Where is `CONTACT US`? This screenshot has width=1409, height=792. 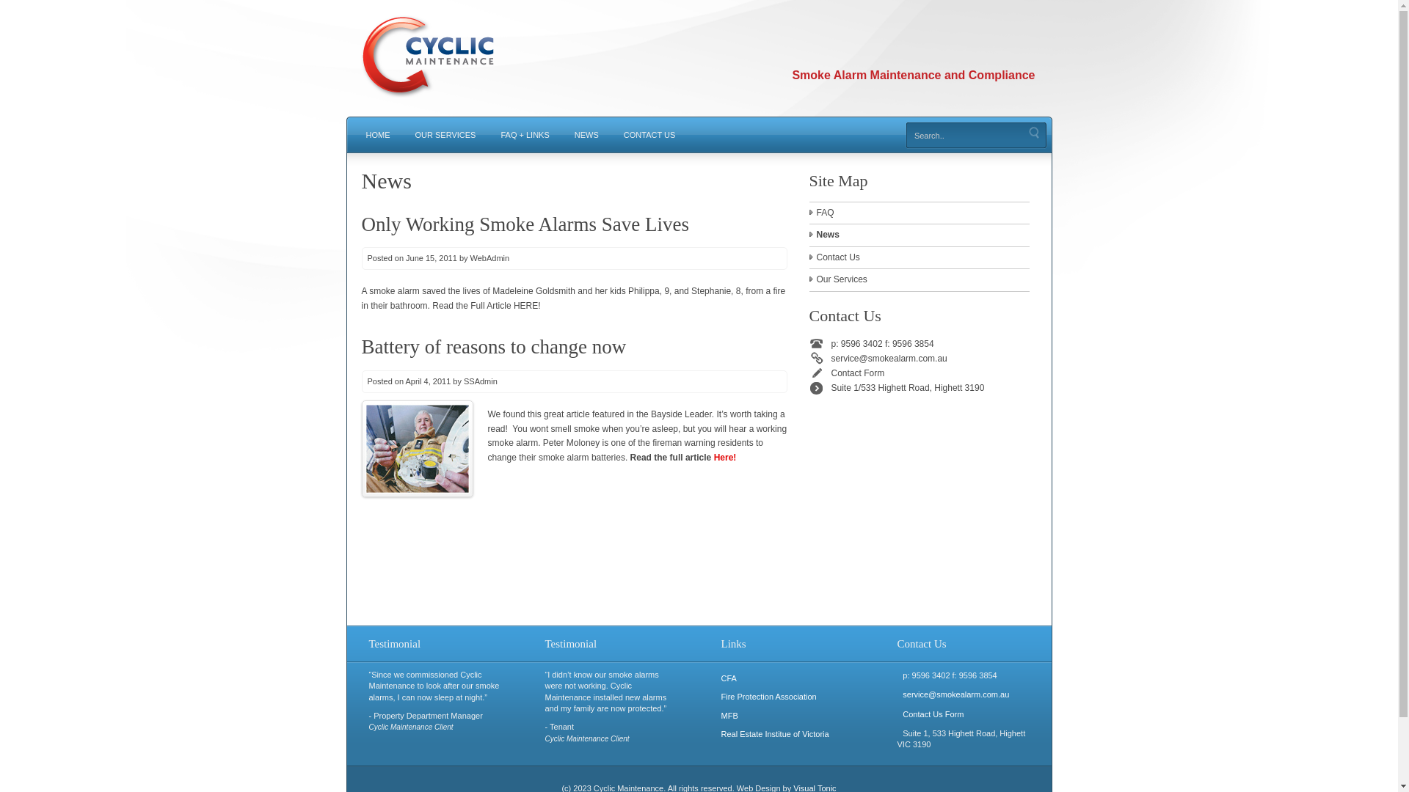
CONTACT US is located at coordinates (650, 133).